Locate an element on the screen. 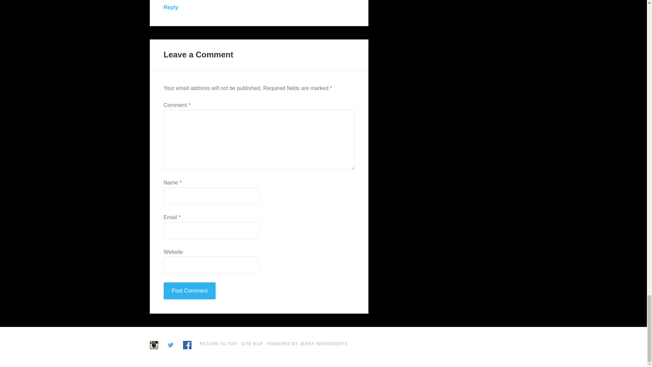 Image resolution: width=652 pixels, height=367 pixels. Post Comment is located at coordinates (189, 291).